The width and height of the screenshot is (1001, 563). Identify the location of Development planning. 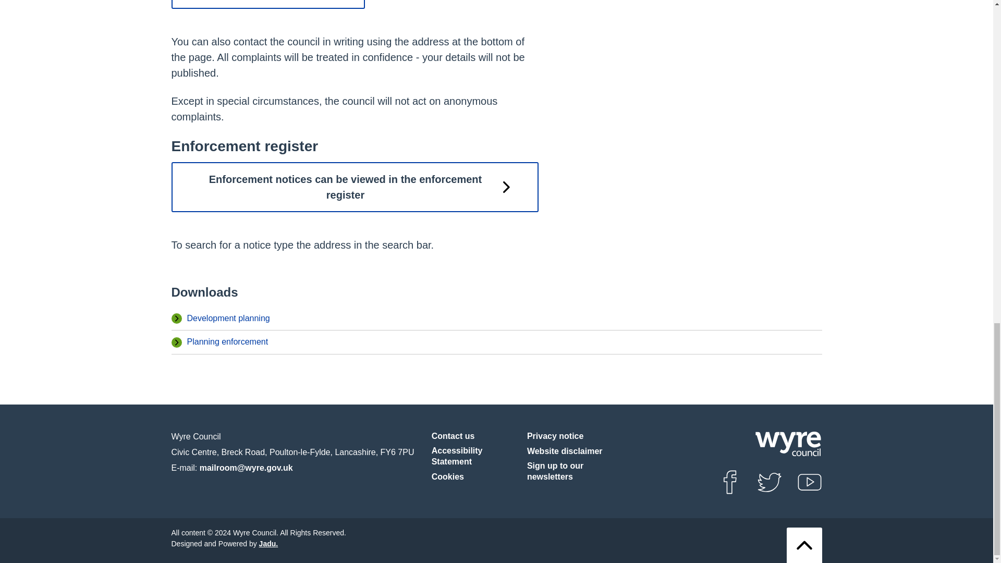
(504, 318).